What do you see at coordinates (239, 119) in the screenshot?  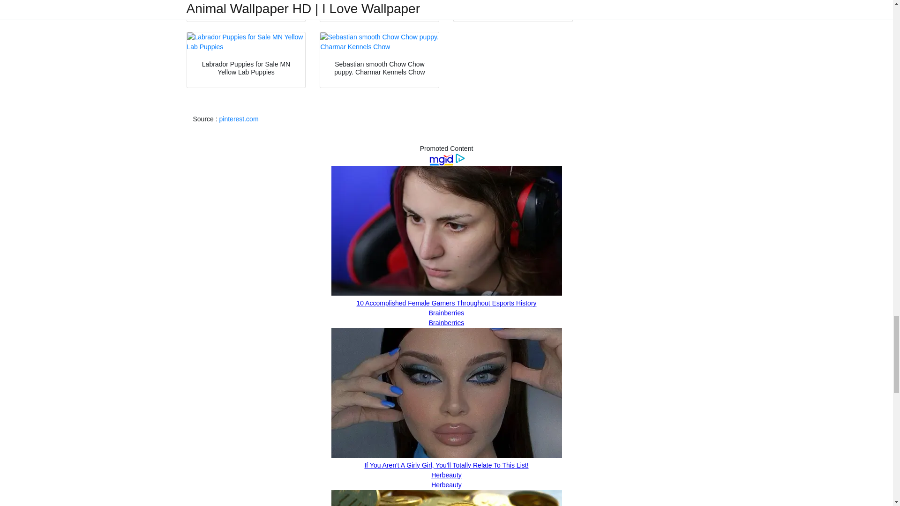 I see `pinterest.com` at bounding box center [239, 119].